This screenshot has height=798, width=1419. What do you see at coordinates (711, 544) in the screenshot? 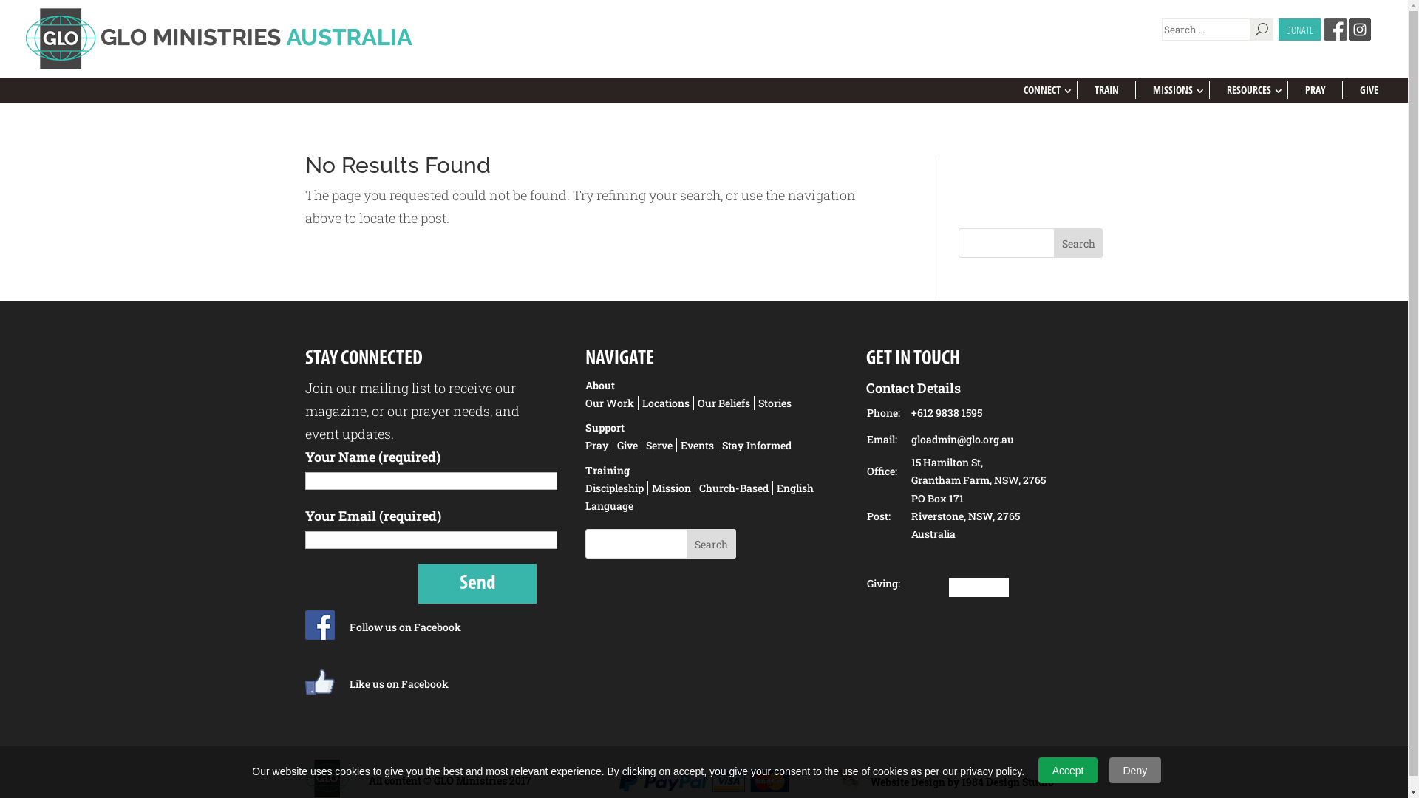
I see `Search` at bounding box center [711, 544].